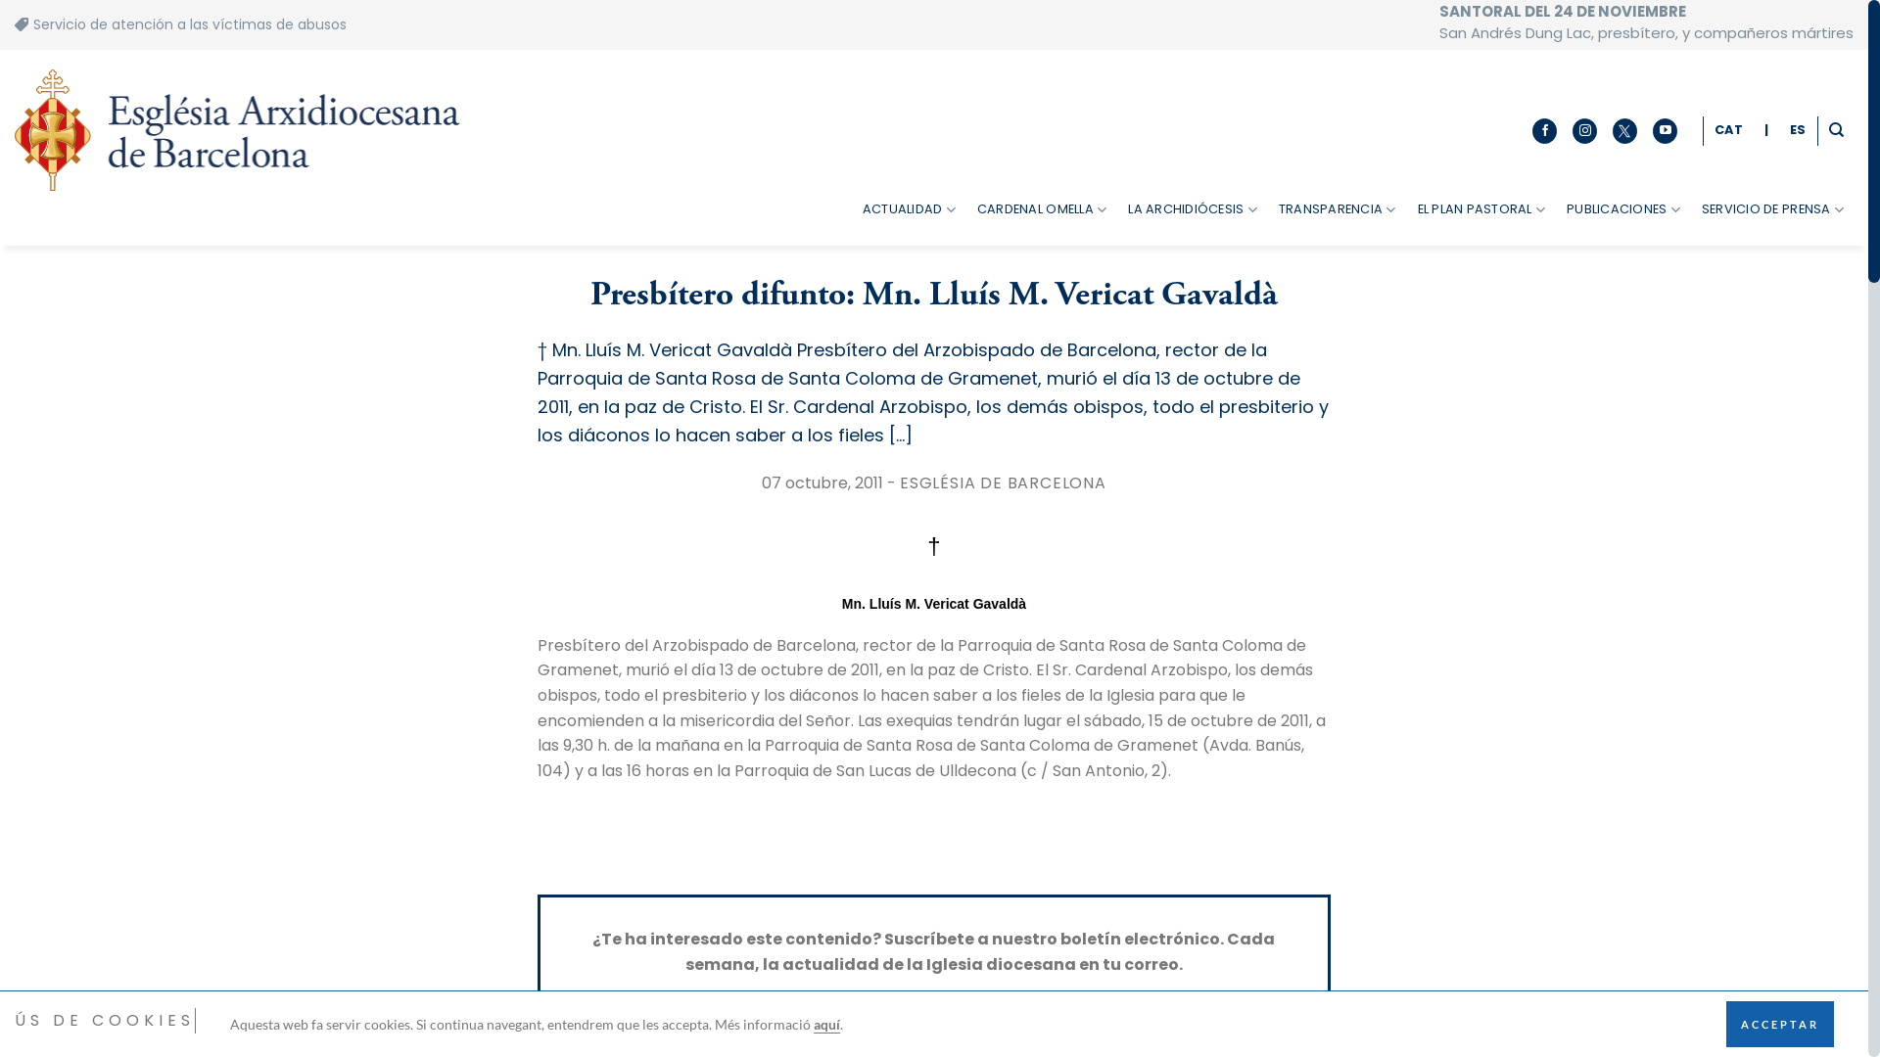  Describe the element at coordinates (1042, 209) in the screenshot. I see `CARDENAL OMELLA` at that location.